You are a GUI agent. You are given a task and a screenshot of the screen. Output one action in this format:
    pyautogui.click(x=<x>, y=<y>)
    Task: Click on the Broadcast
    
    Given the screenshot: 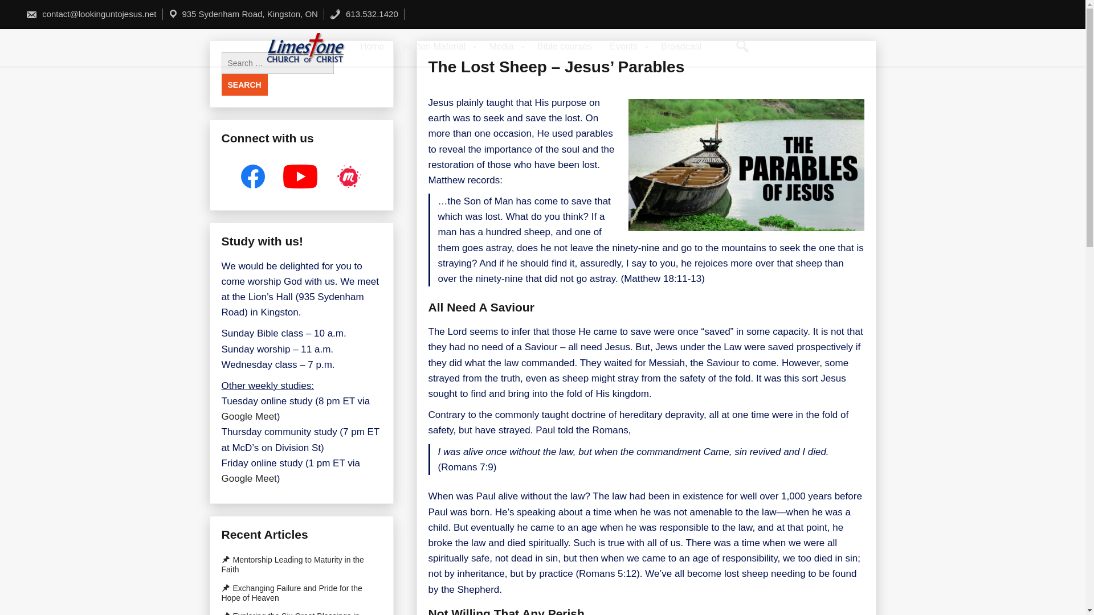 What is the action you would take?
    pyautogui.click(x=681, y=47)
    